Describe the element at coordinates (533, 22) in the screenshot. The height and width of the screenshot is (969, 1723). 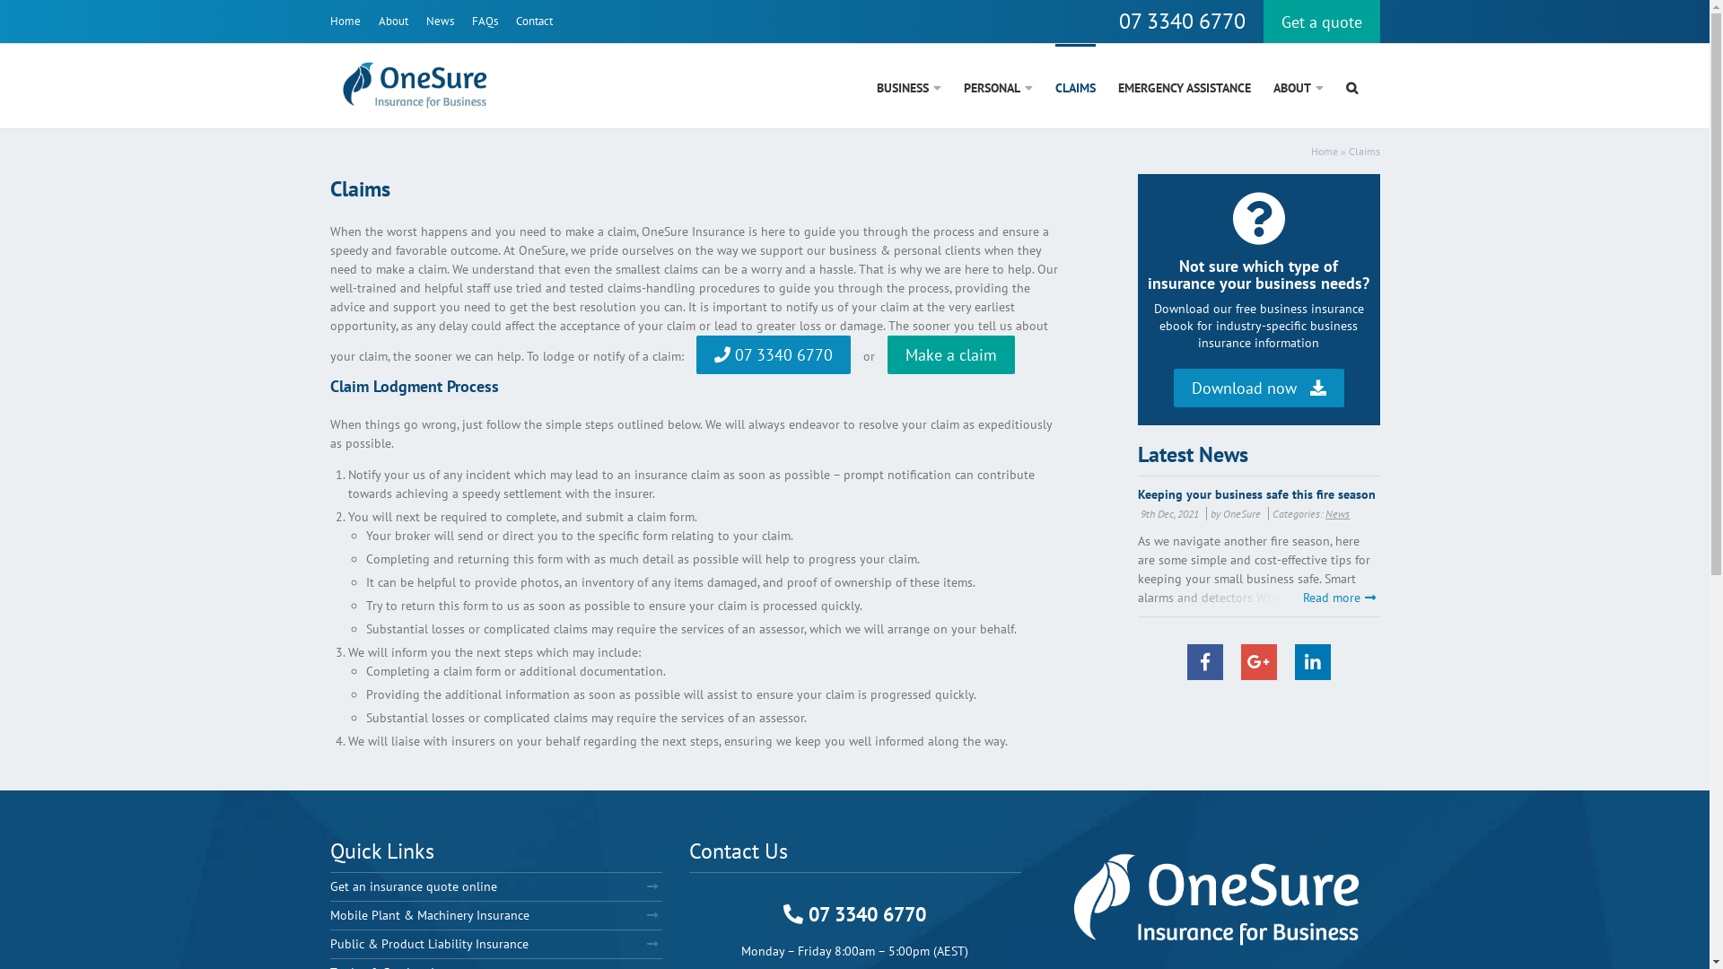
I see `Contact` at that location.